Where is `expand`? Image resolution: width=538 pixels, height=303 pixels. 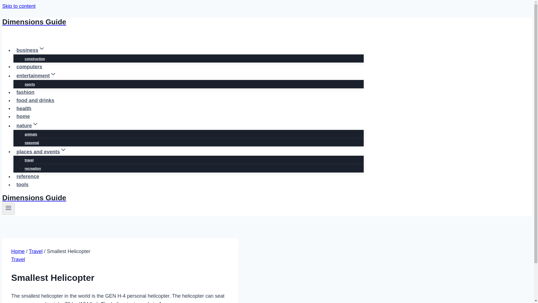 expand is located at coordinates (41, 48).